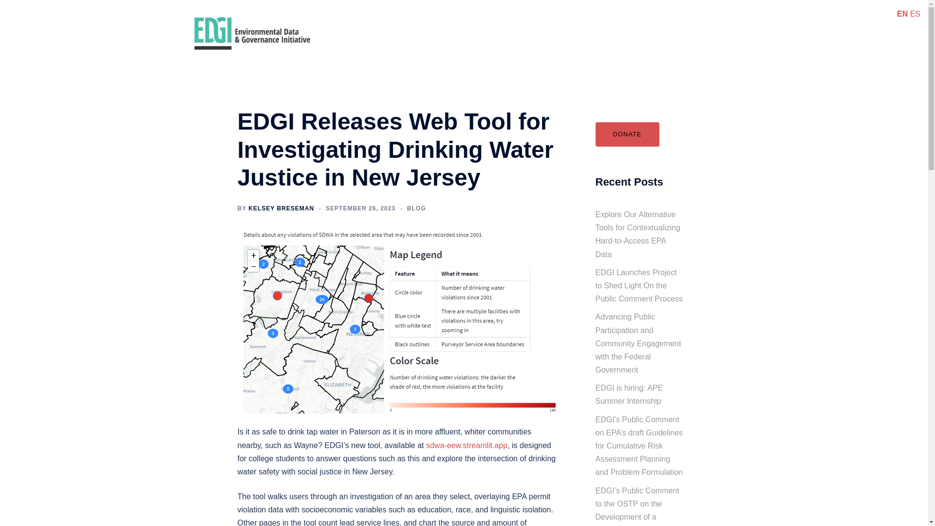 The image size is (935, 526). I want to click on English, so click(902, 14).